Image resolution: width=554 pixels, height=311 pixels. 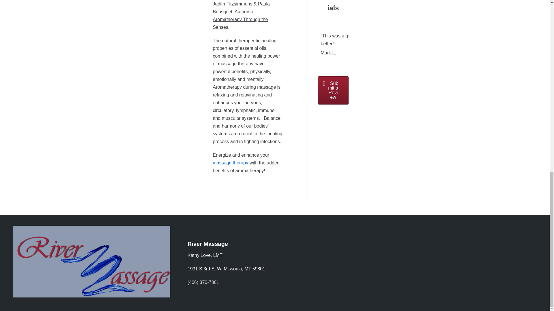 What do you see at coordinates (231, 163) in the screenshot?
I see `massage therapy` at bounding box center [231, 163].